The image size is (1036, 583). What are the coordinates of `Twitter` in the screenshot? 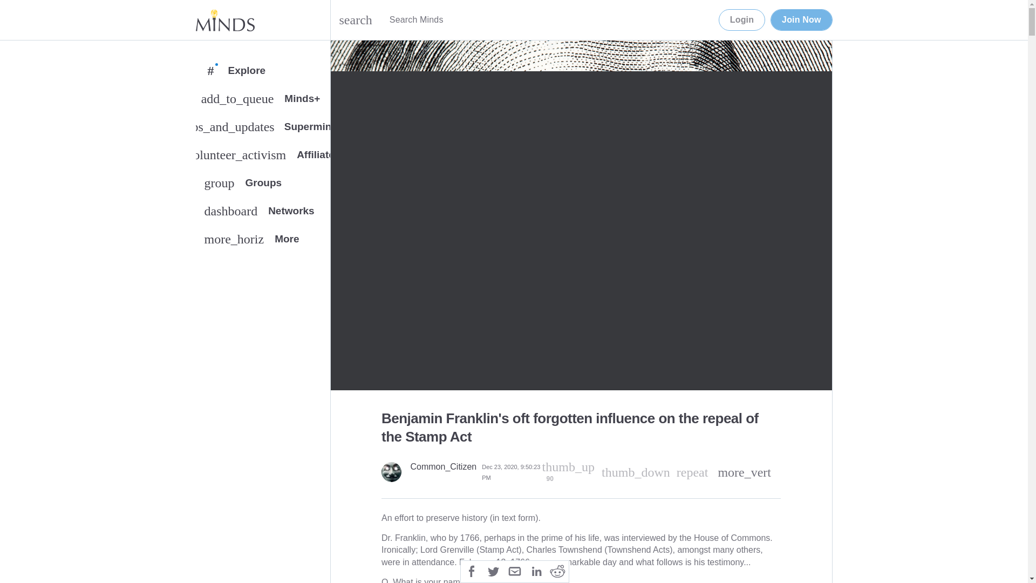 It's located at (493, 570).